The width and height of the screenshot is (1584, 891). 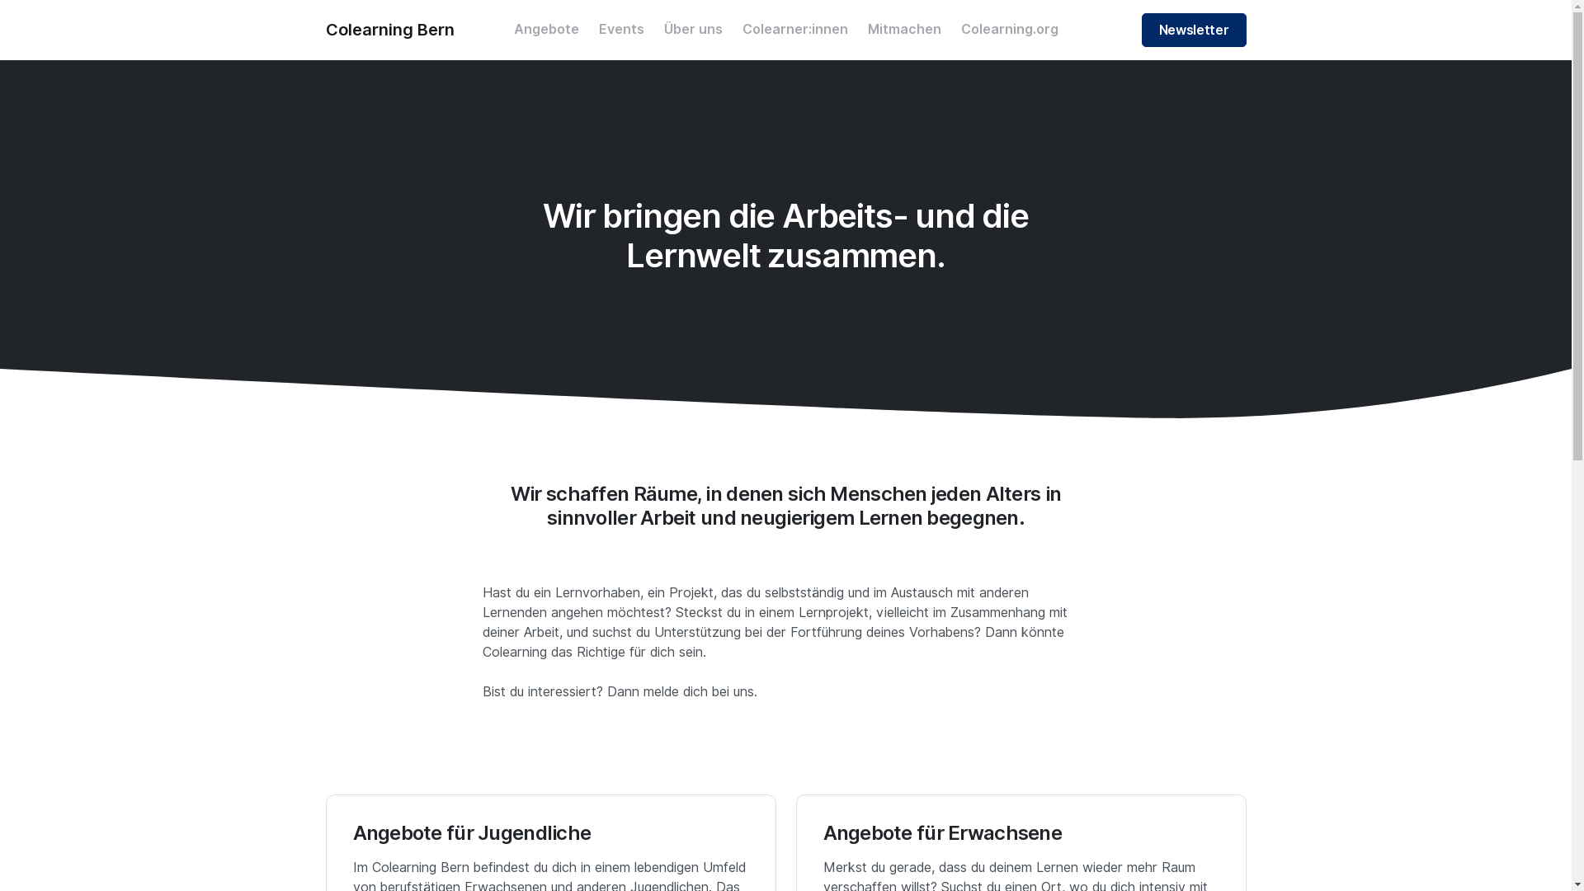 What do you see at coordinates (622, 30) in the screenshot?
I see `Events` at bounding box center [622, 30].